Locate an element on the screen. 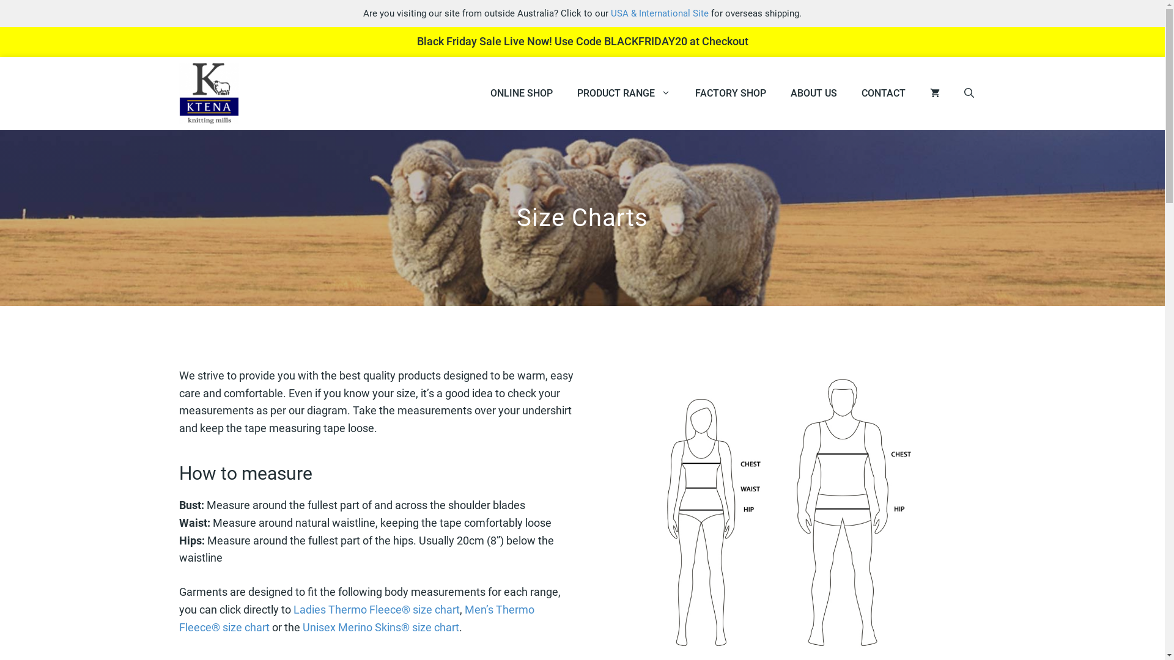 This screenshot has width=1174, height=660. PRODUCT RANGE is located at coordinates (624, 94).